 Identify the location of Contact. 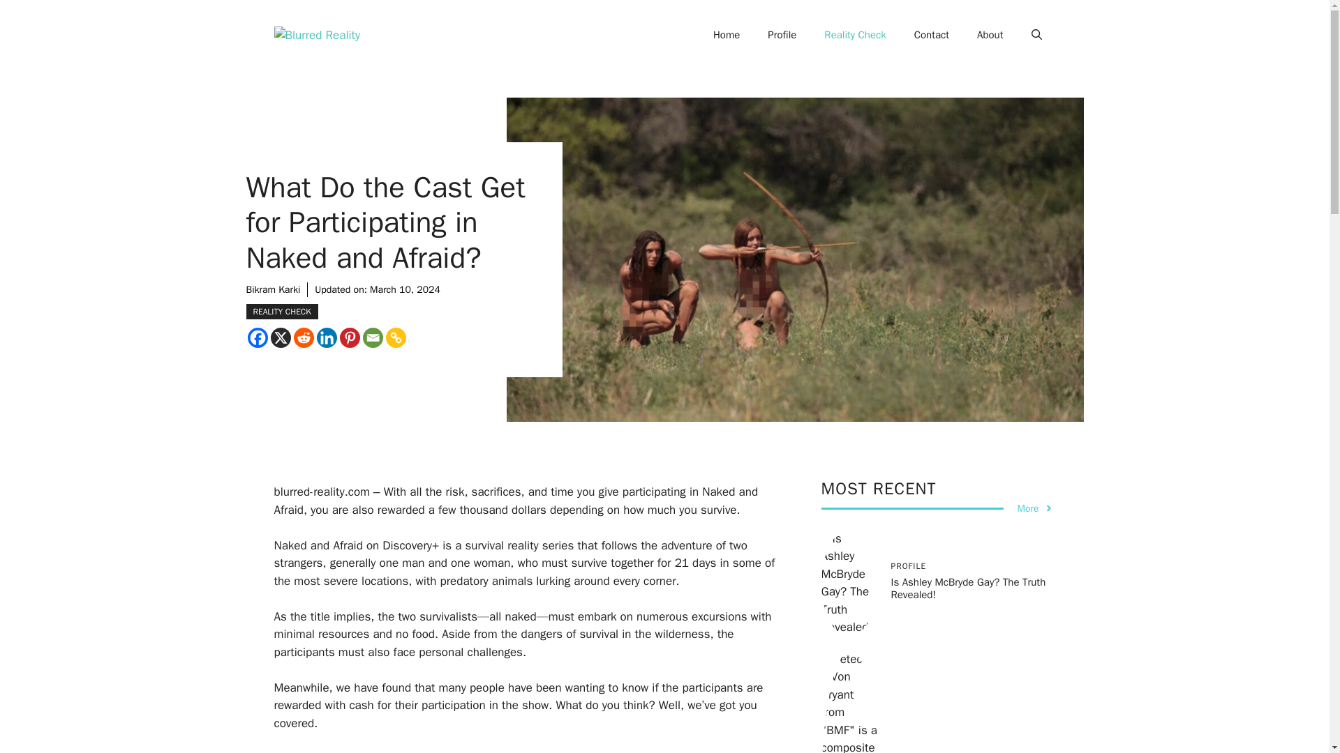
(932, 35).